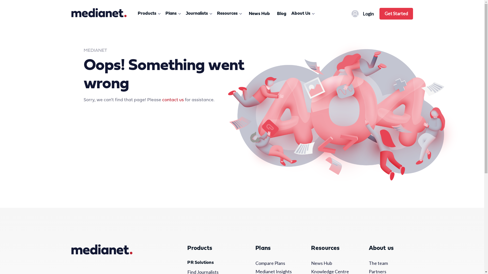 This screenshot has width=488, height=274. Describe the element at coordinates (274, 263) in the screenshot. I see `Compare Plans` at that location.